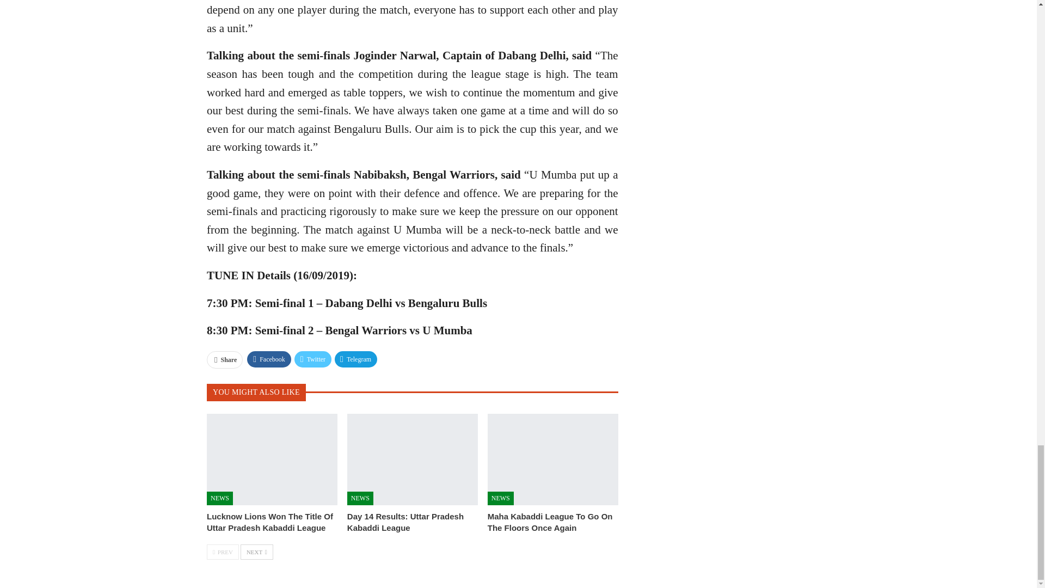  I want to click on NEWS, so click(360, 498).